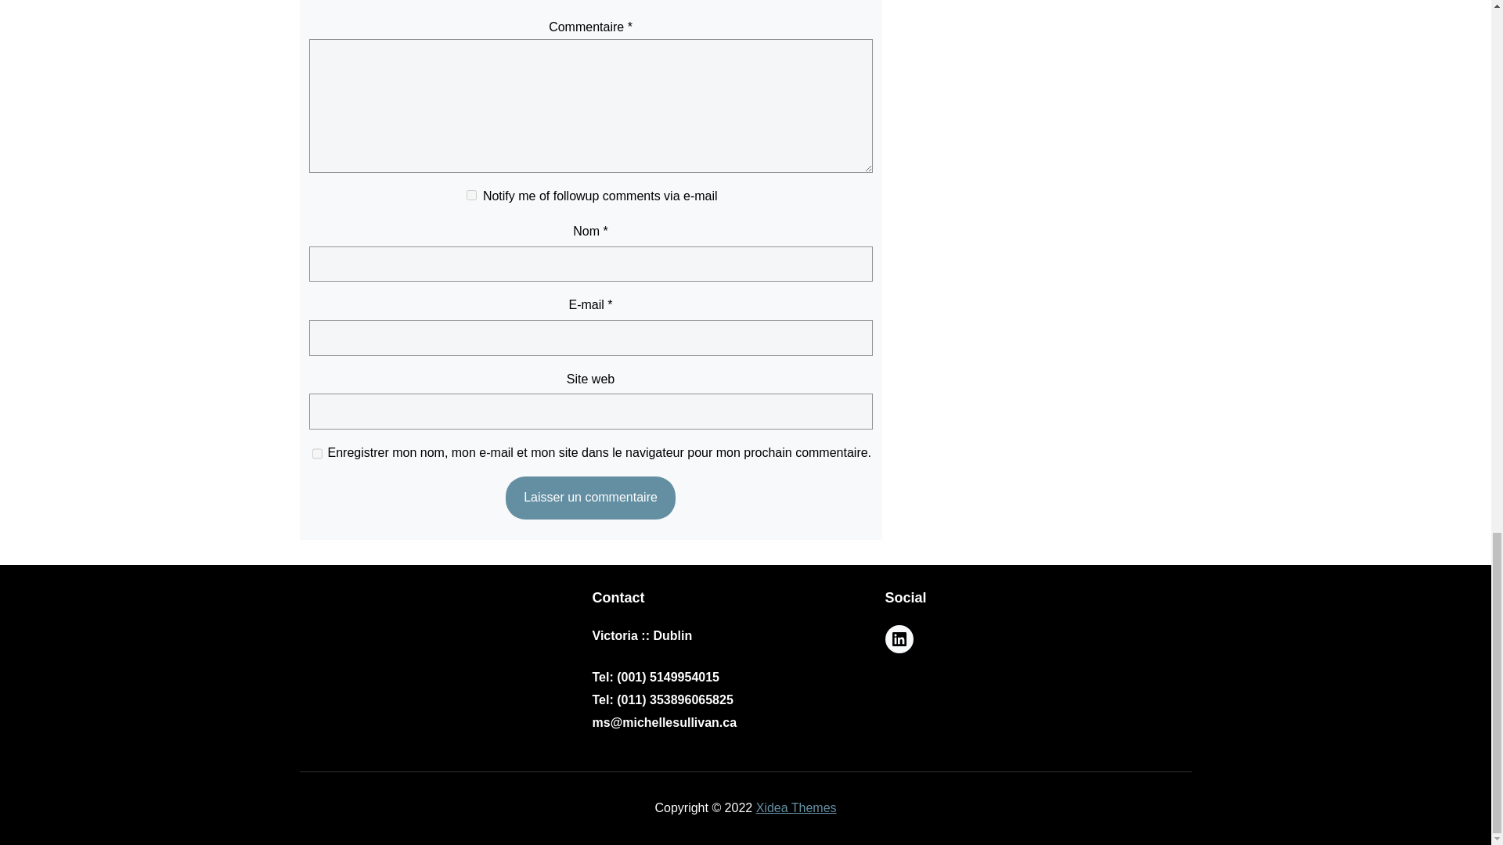 This screenshot has height=845, width=1503. I want to click on LinkedIn, so click(899, 638).